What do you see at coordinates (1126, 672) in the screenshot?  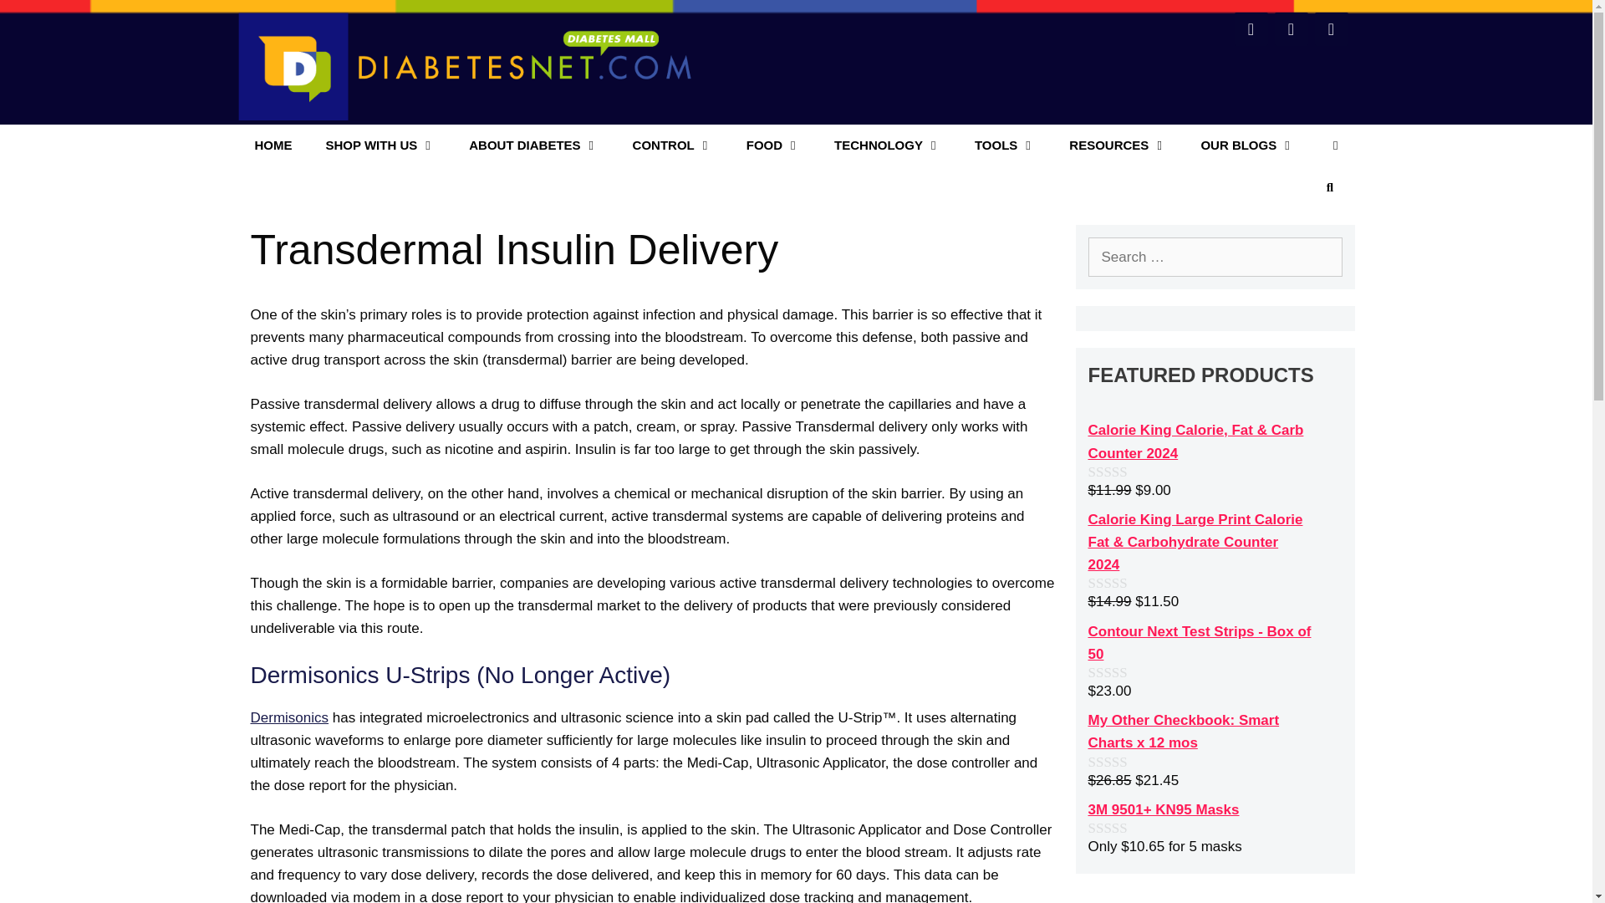 I see `Not yet rated` at bounding box center [1126, 672].